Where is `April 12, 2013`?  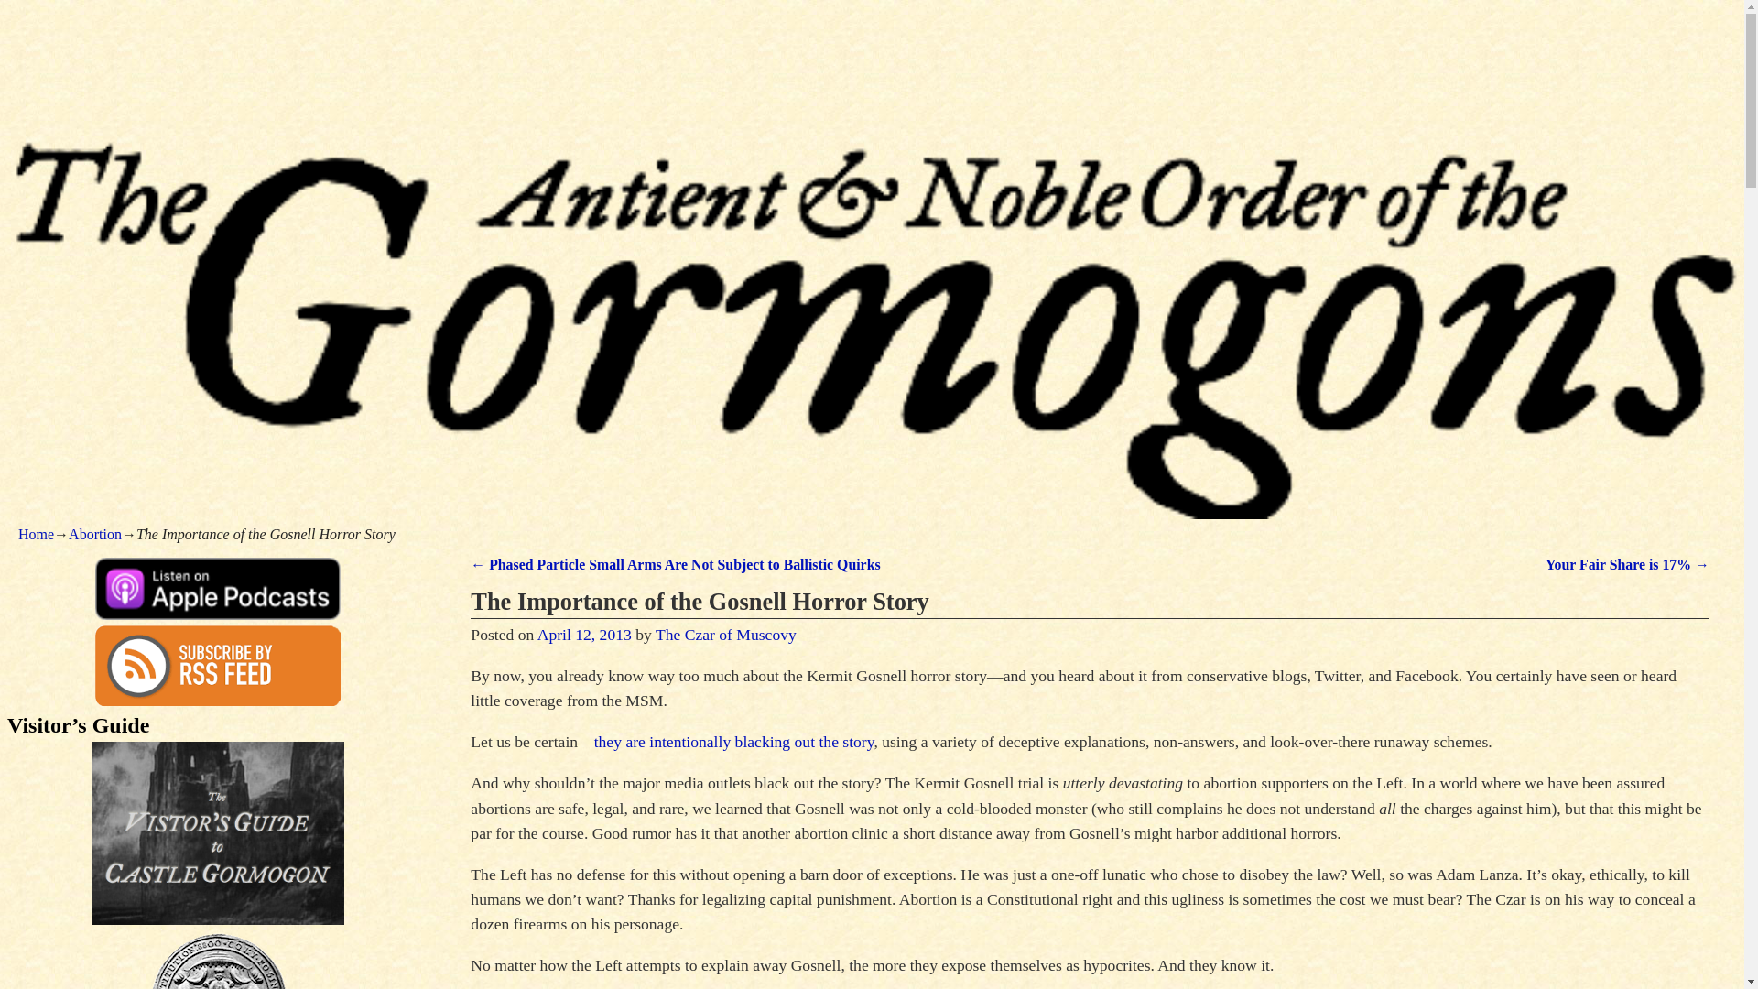
April 12, 2013 is located at coordinates (584, 634).